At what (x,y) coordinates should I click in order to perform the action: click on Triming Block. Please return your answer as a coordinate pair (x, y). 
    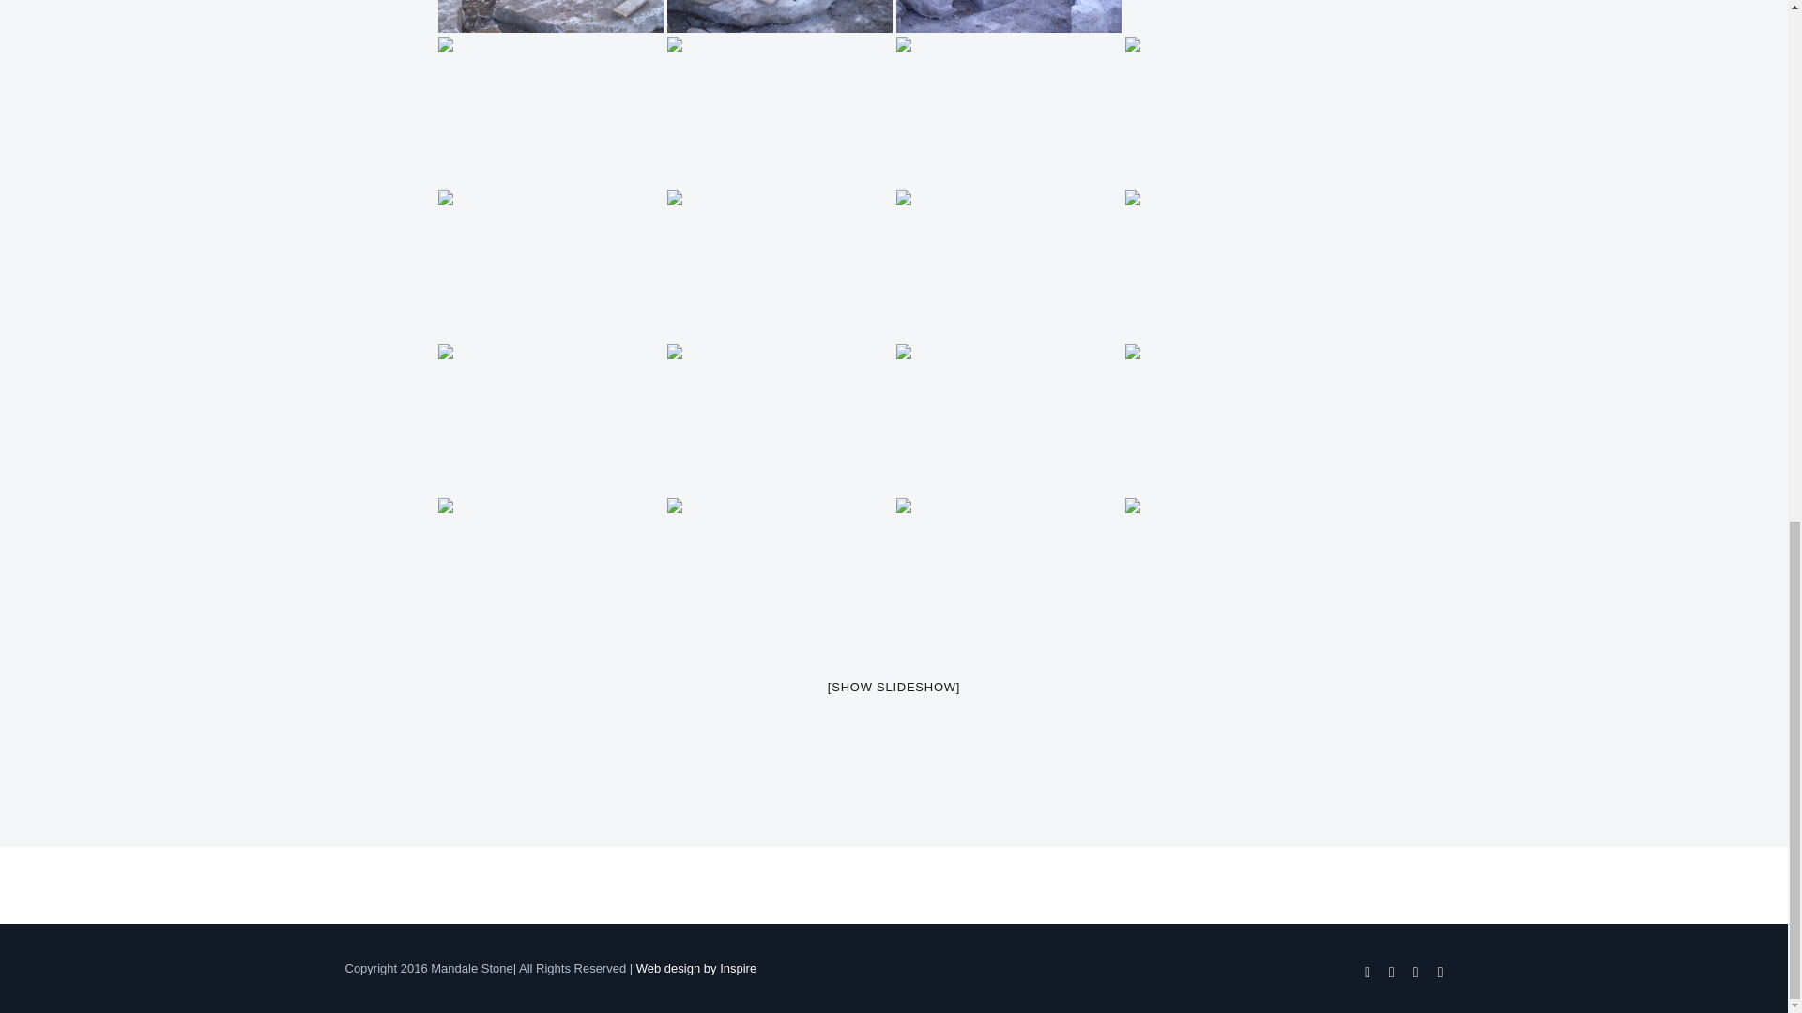
    Looking at the image, I should click on (1008, 16).